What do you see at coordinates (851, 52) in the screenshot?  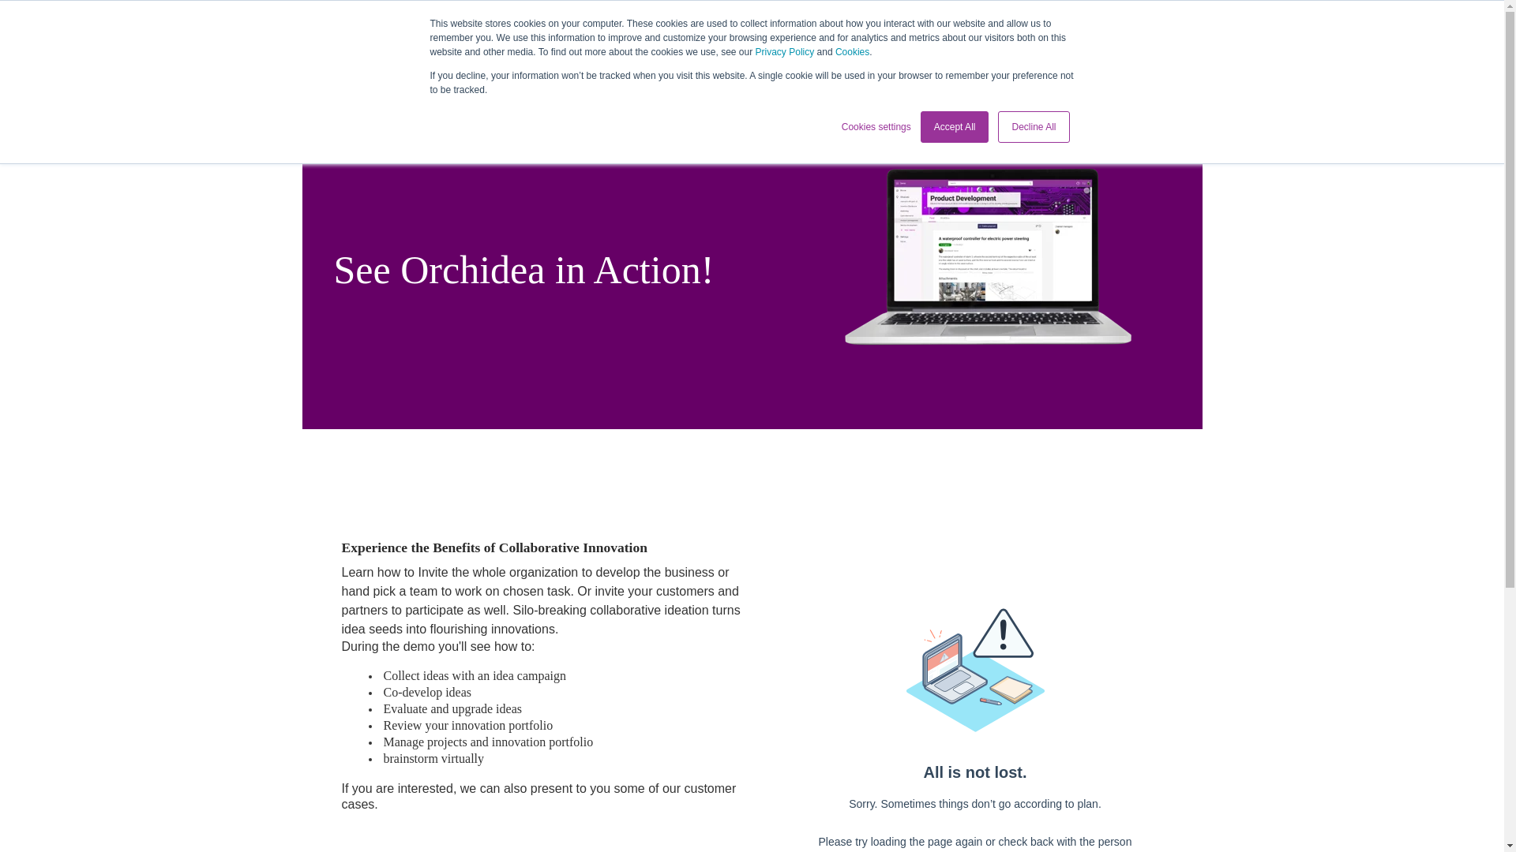 I see `Cookies` at bounding box center [851, 52].